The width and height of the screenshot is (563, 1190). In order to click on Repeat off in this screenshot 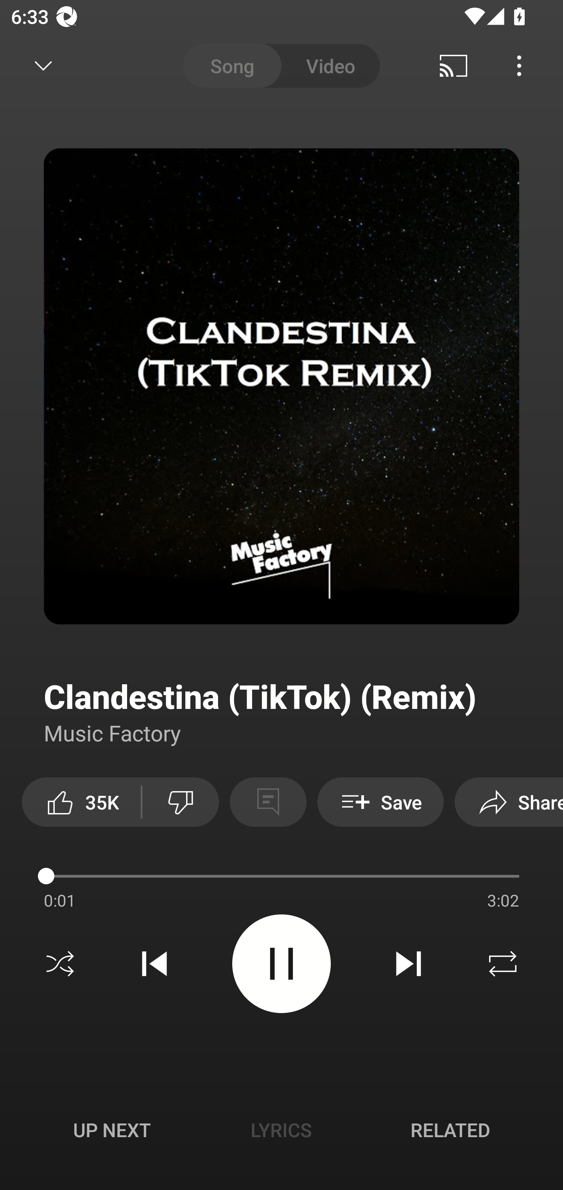, I will do `click(503, 964)`.